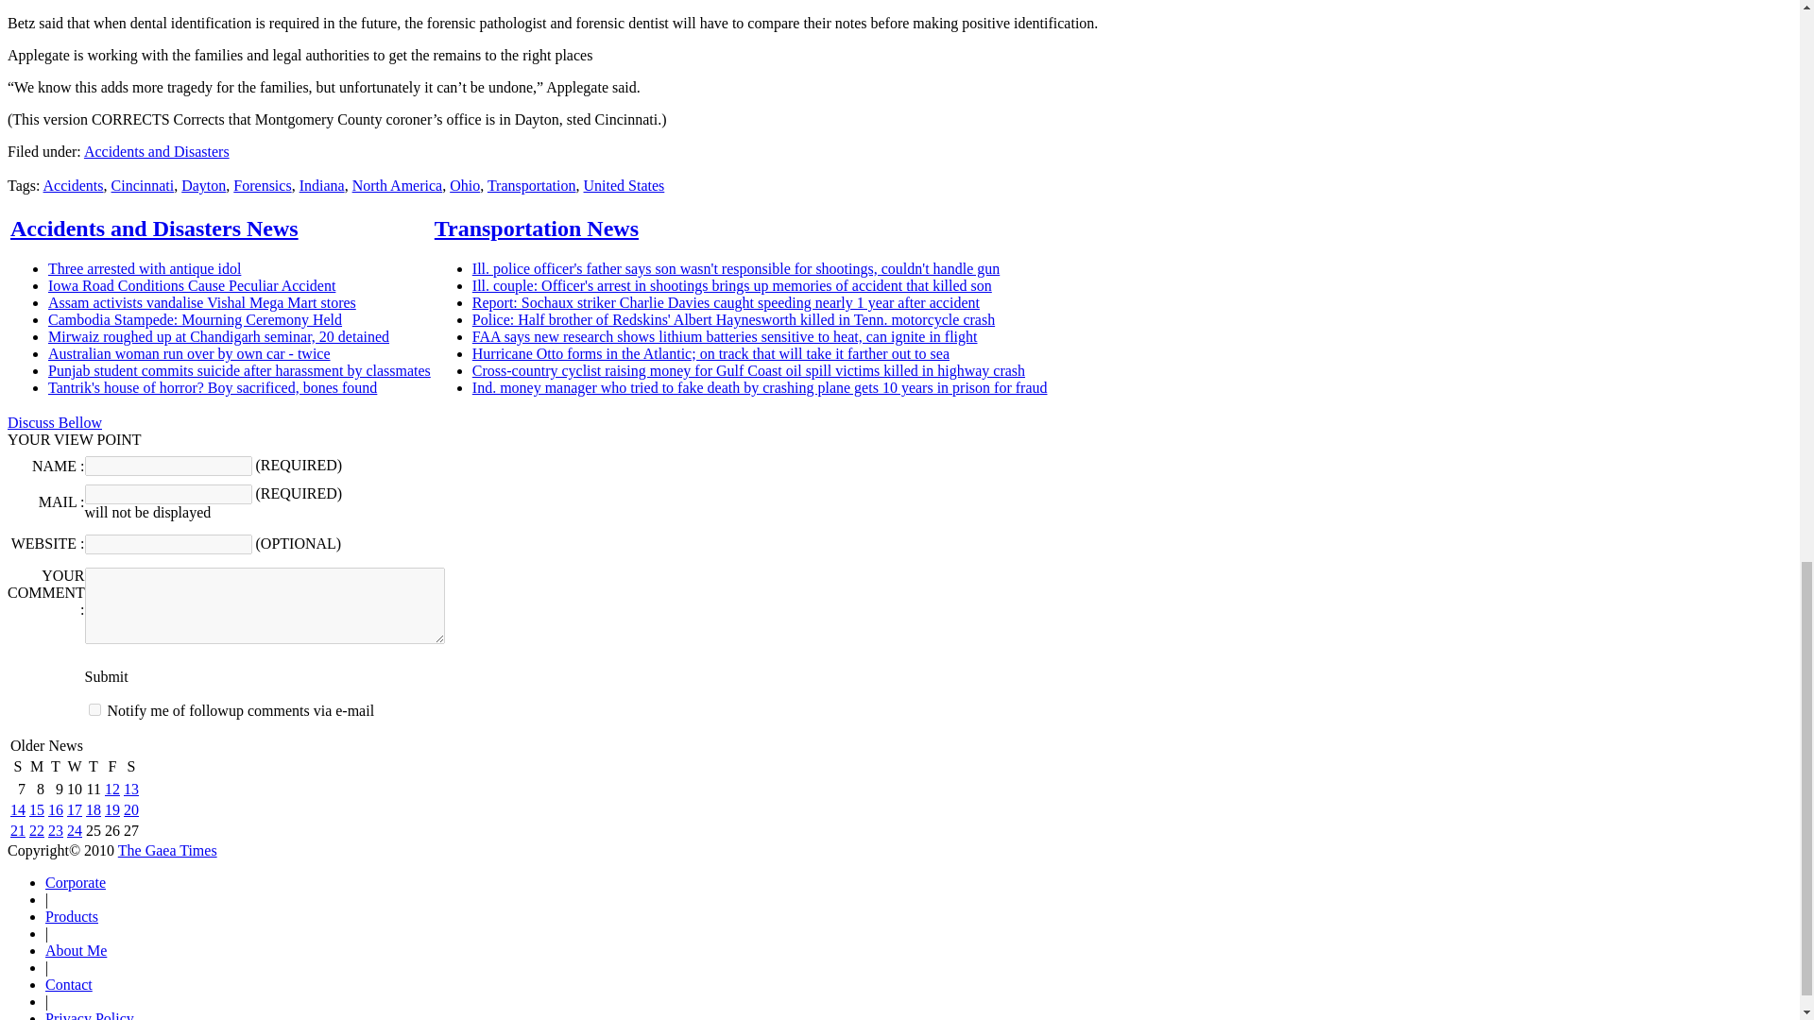  What do you see at coordinates (203, 185) in the screenshot?
I see `Dayton` at bounding box center [203, 185].